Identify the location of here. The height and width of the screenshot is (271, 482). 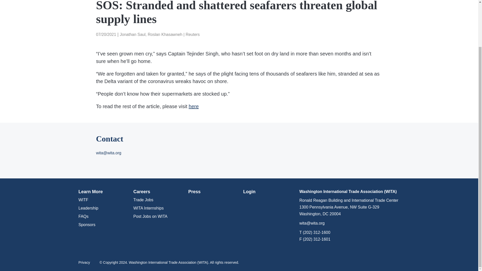
(194, 106).